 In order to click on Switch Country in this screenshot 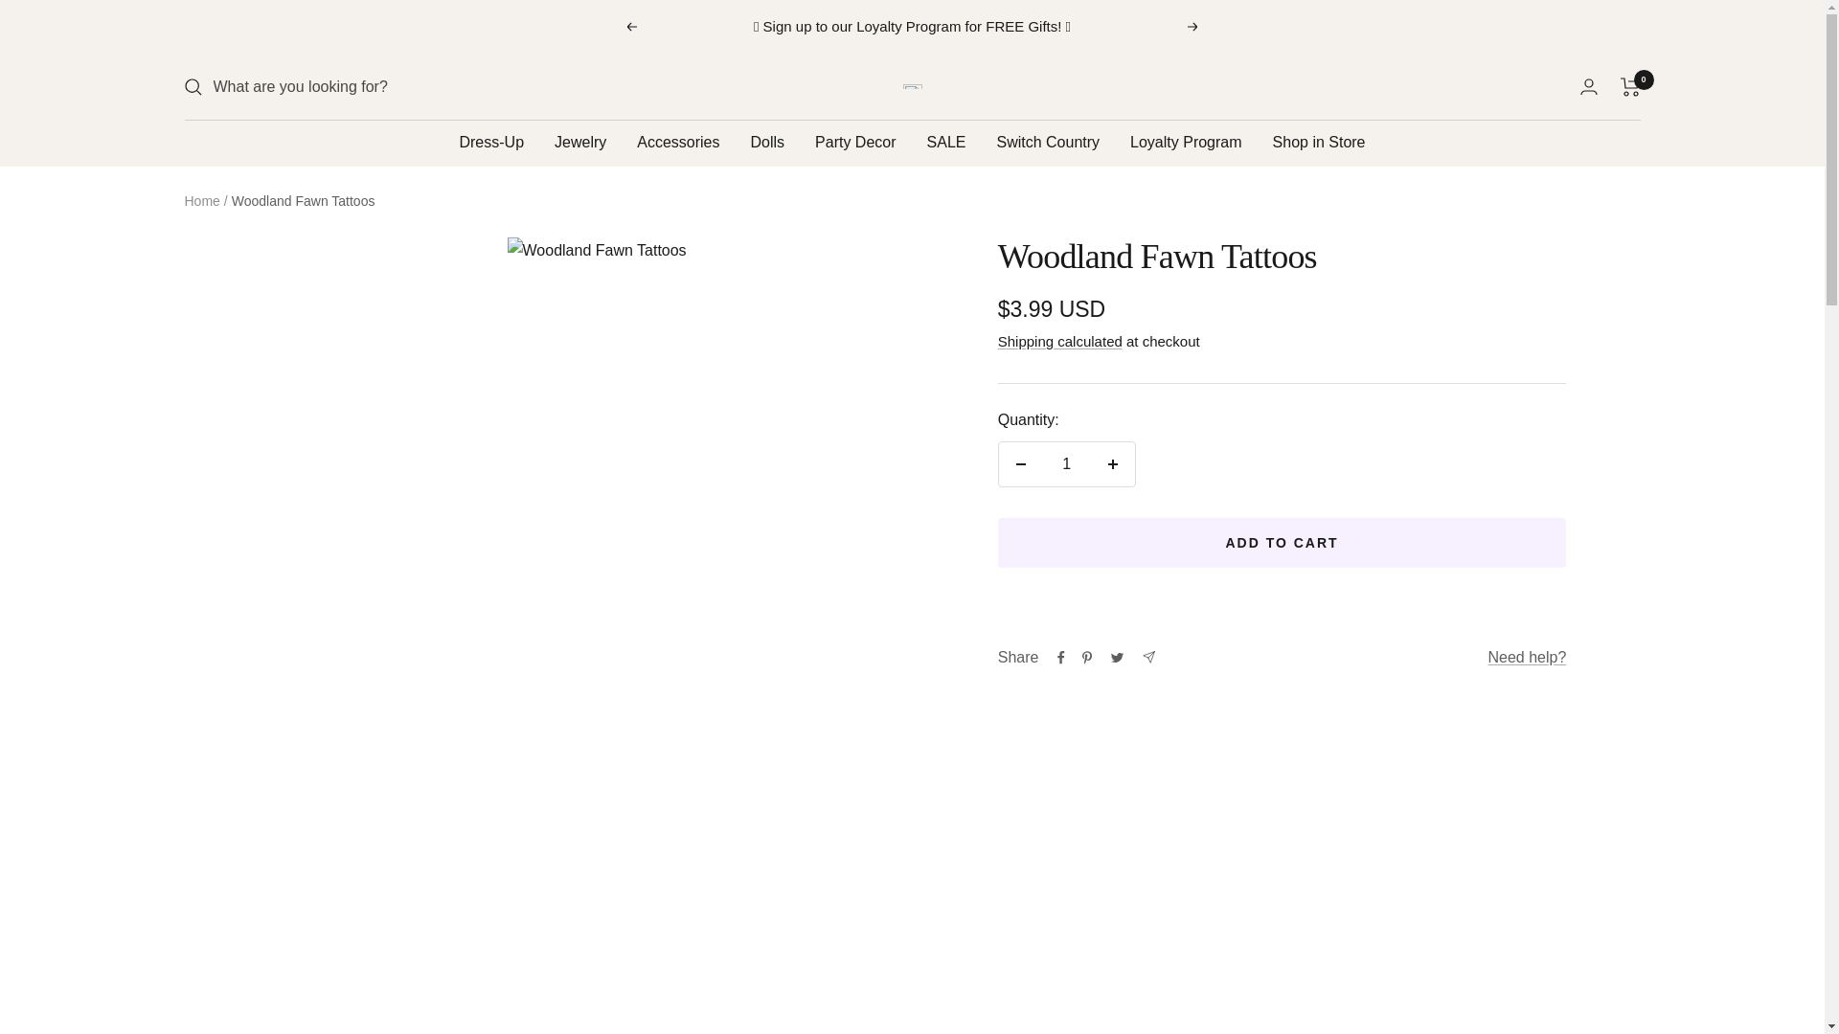, I will do `click(1048, 143)`.